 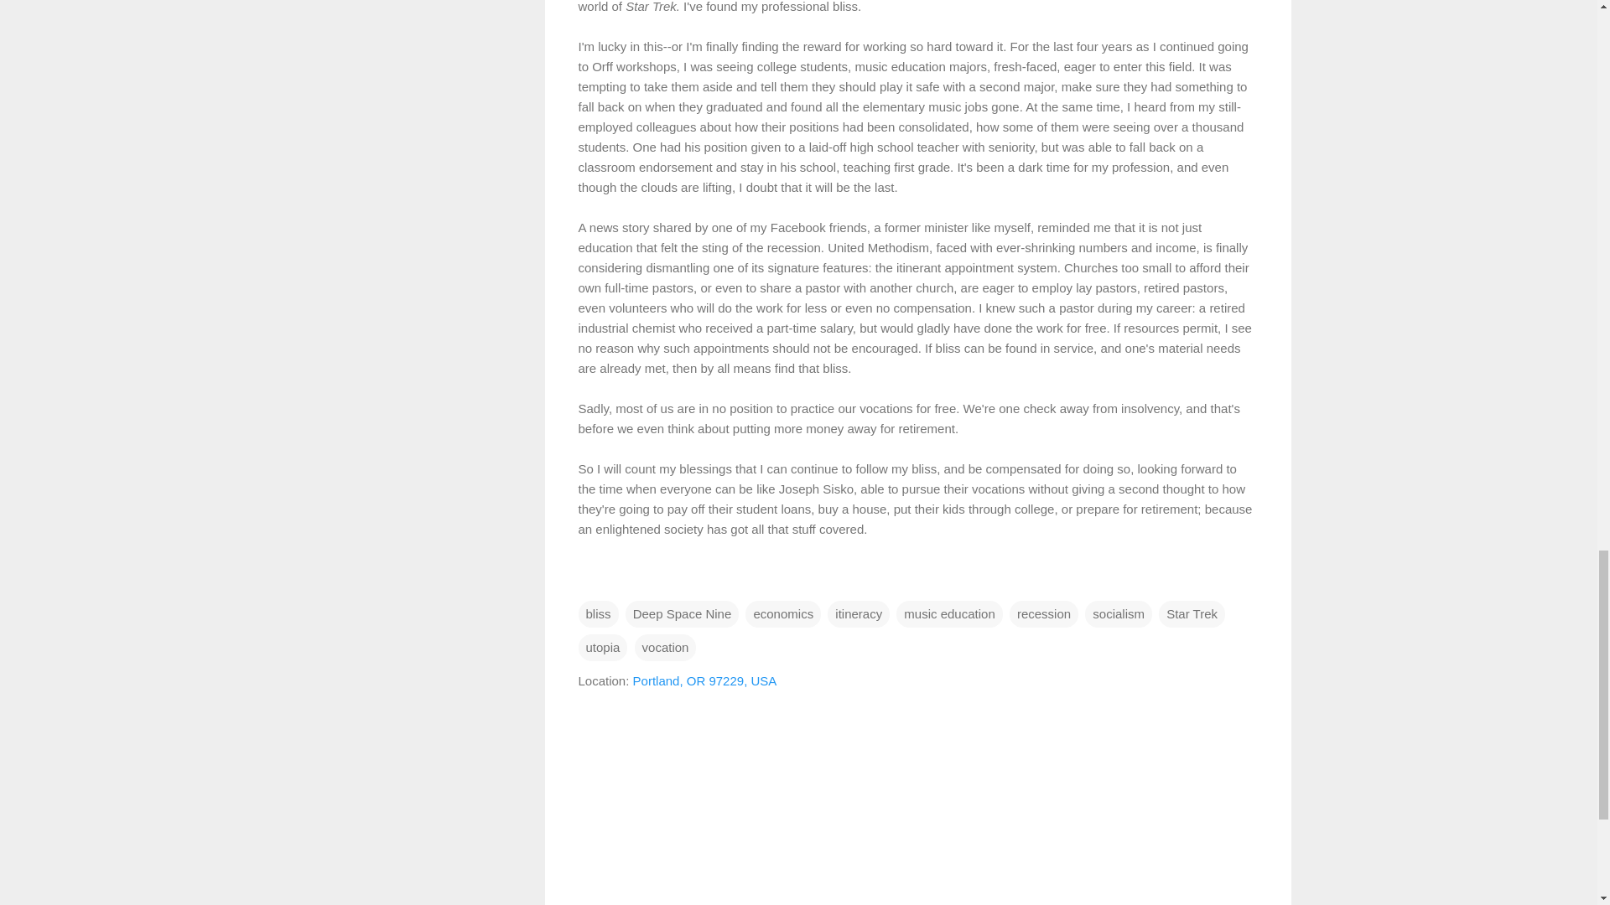 What do you see at coordinates (783, 614) in the screenshot?
I see `economics` at bounding box center [783, 614].